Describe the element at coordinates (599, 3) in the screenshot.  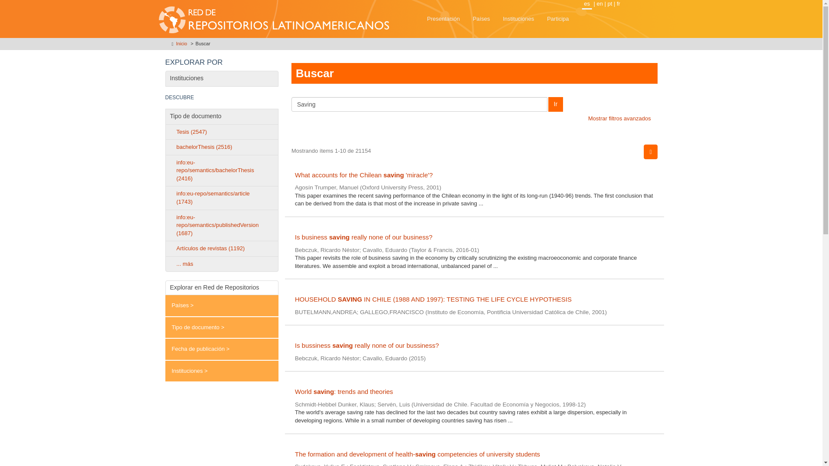
I see `English` at that location.